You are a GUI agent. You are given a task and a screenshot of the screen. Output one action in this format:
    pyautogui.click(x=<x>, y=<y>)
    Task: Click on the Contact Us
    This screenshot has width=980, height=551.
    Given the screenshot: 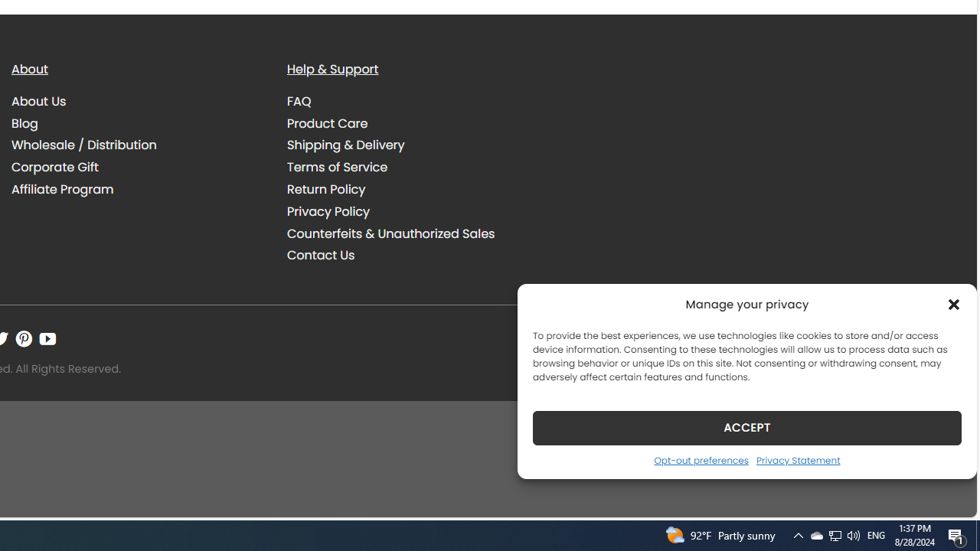 What is the action you would take?
    pyautogui.click(x=321, y=256)
    